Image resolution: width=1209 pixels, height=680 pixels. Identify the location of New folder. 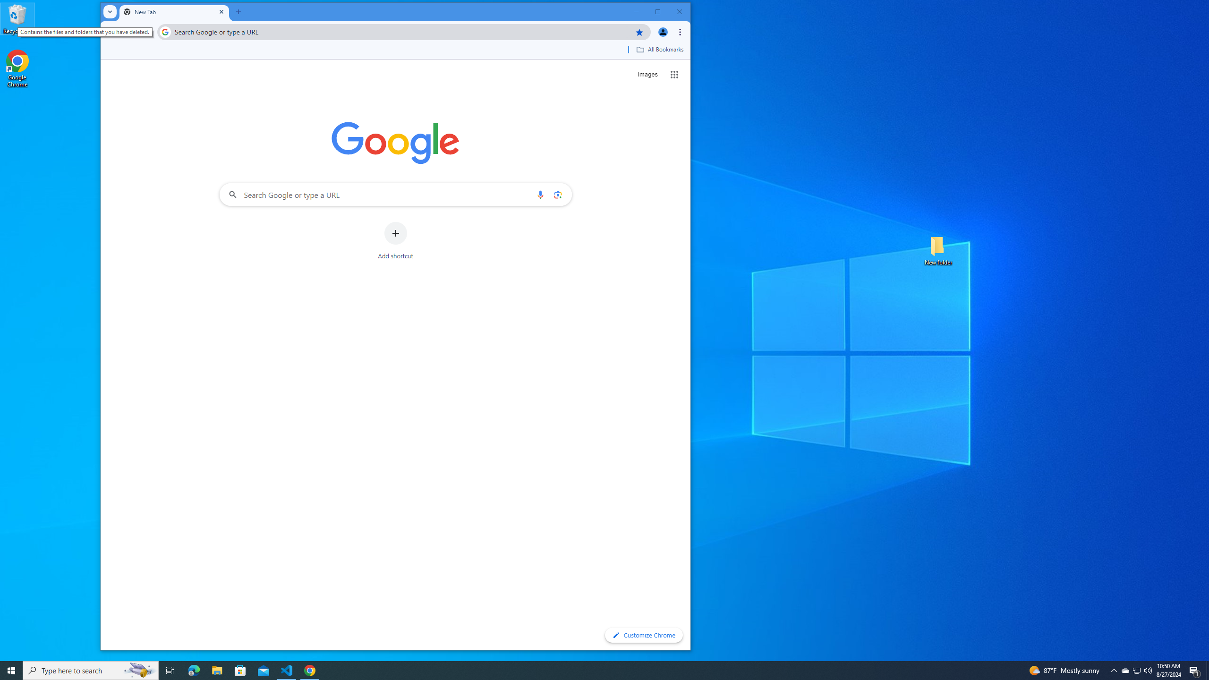
(938, 250).